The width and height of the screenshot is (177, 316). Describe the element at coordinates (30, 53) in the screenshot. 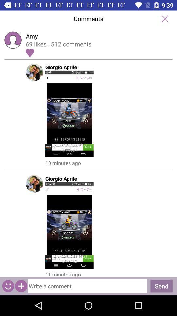

I see `like user` at that location.